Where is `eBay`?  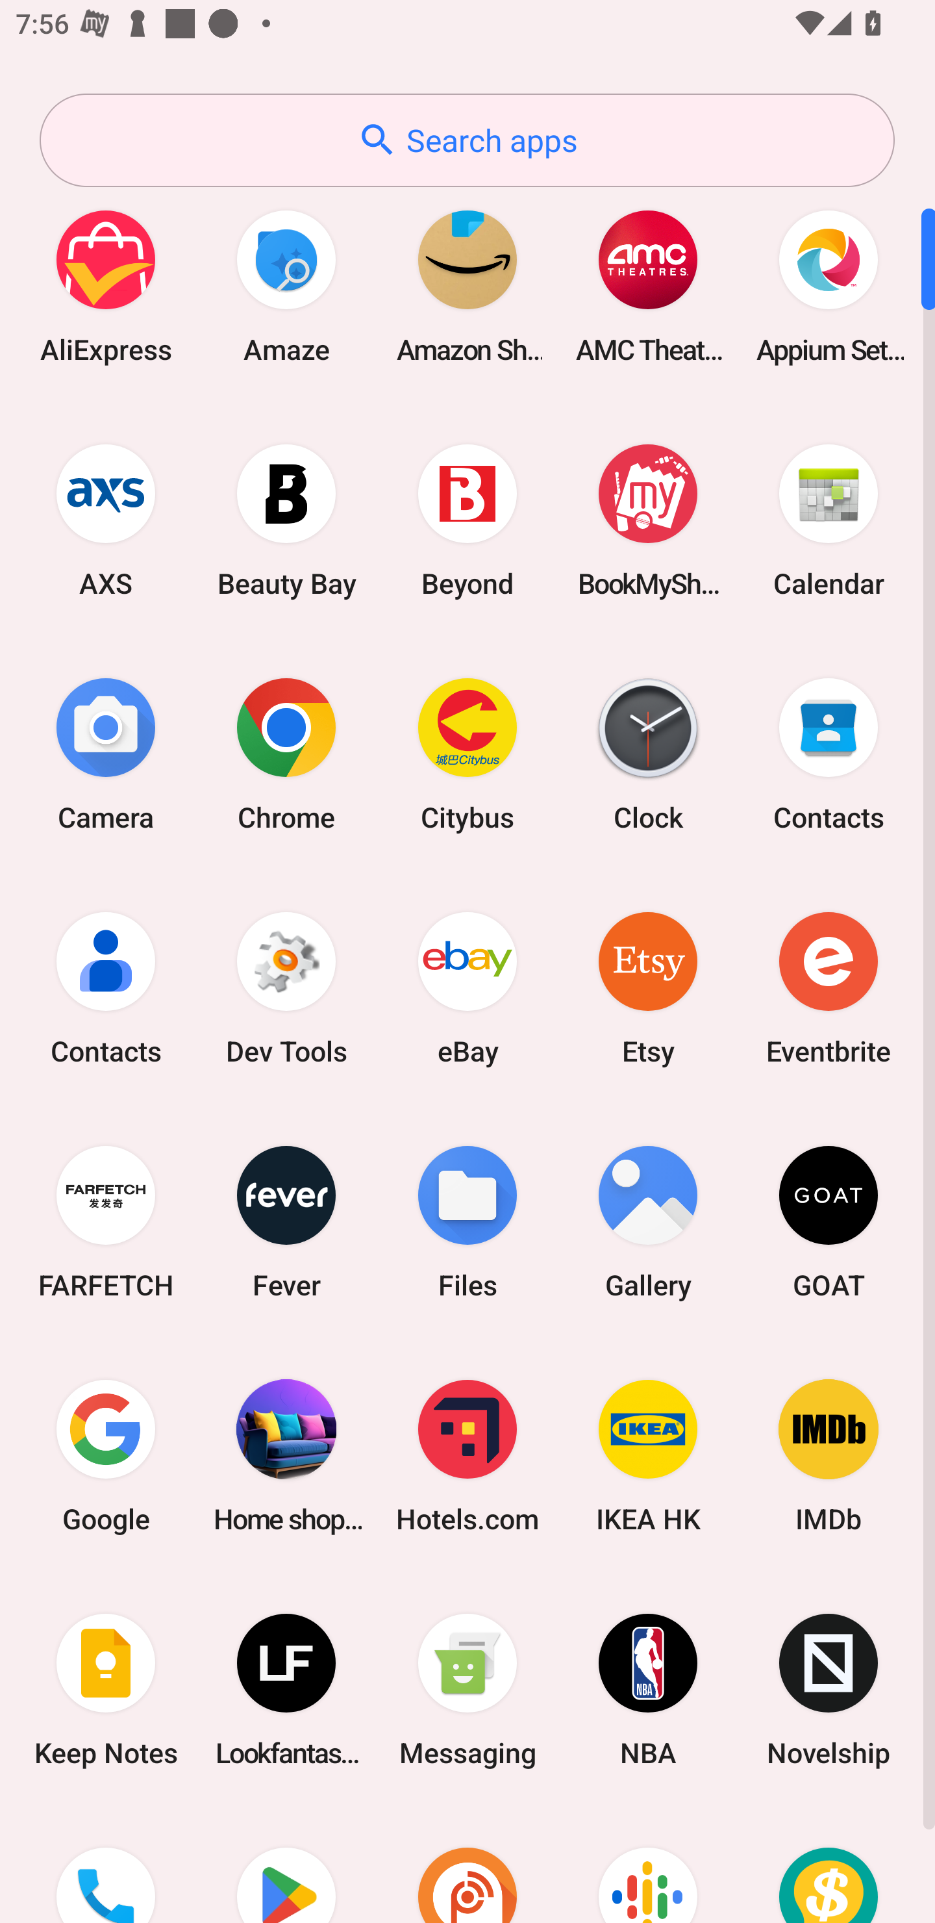
eBay is located at coordinates (467, 987).